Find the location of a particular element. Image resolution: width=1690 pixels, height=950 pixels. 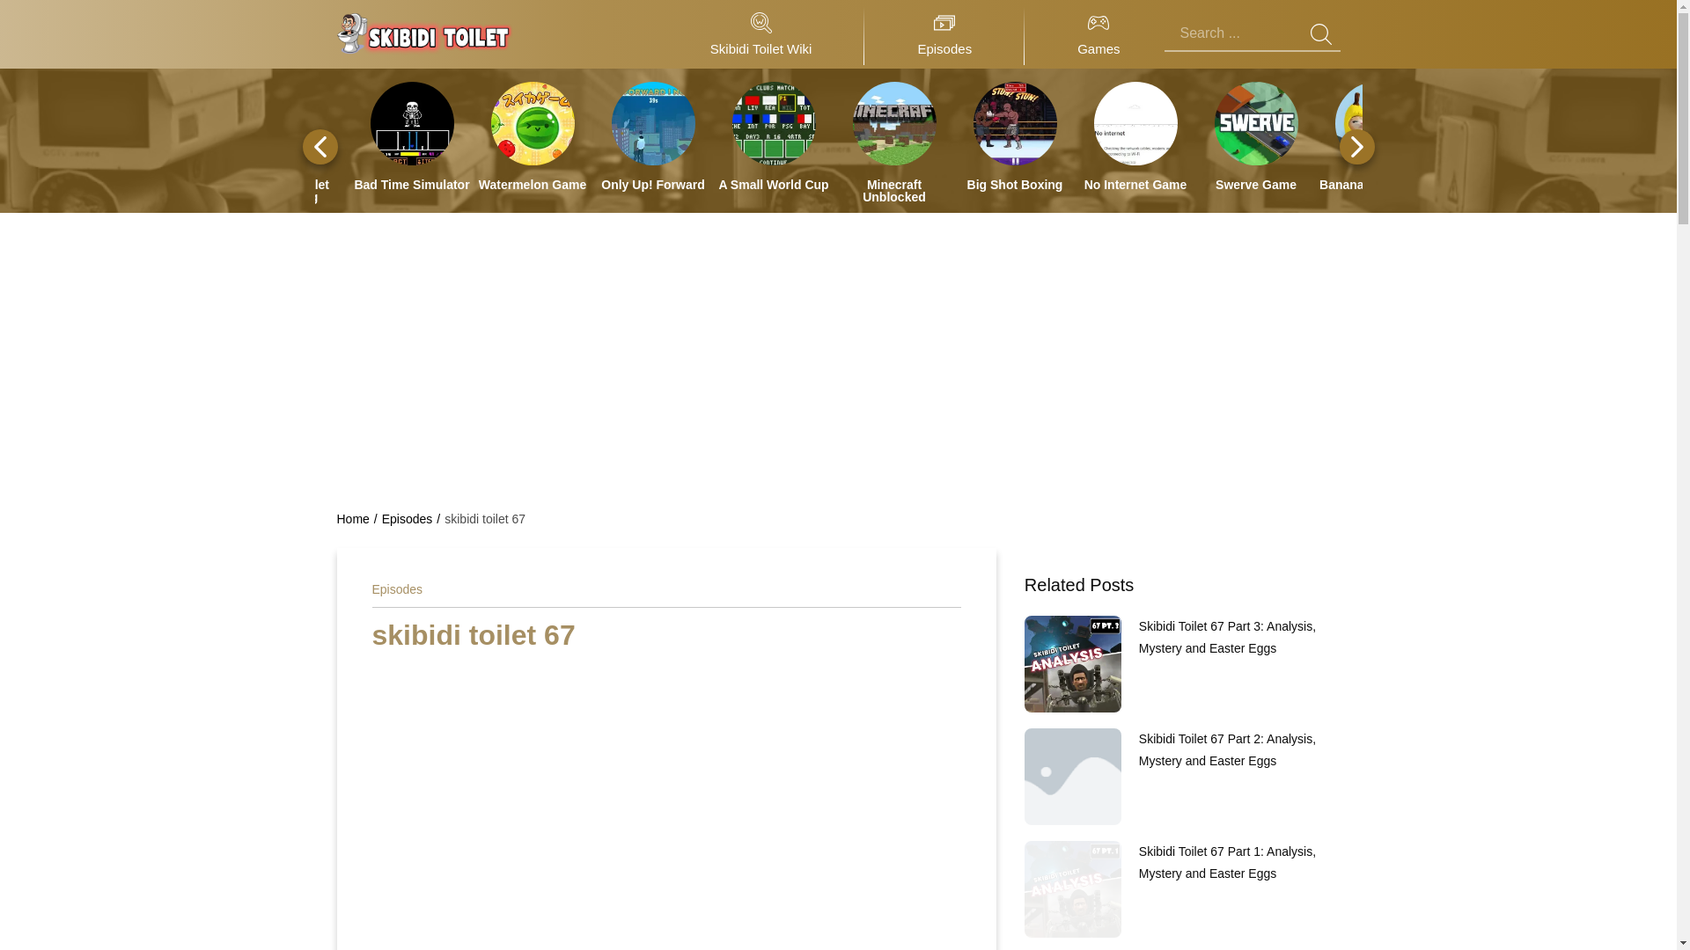

Minecraft Unblocked is located at coordinates (894, 142).